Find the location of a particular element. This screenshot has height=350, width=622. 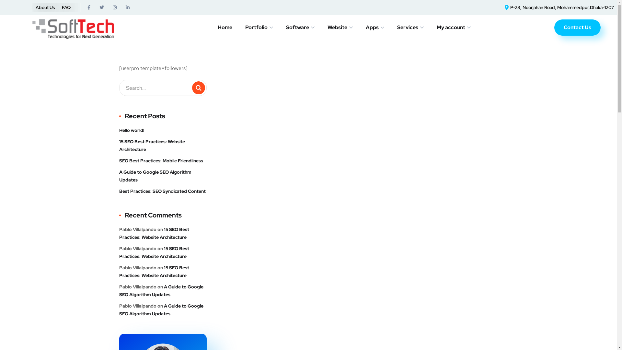

Apps is located at coordinates (375, 27).